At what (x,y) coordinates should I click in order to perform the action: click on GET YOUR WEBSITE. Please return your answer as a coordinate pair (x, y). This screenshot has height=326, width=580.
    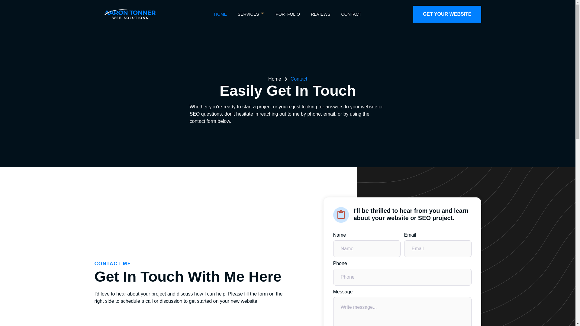
    Looking at the image, I should click on (447, 14).